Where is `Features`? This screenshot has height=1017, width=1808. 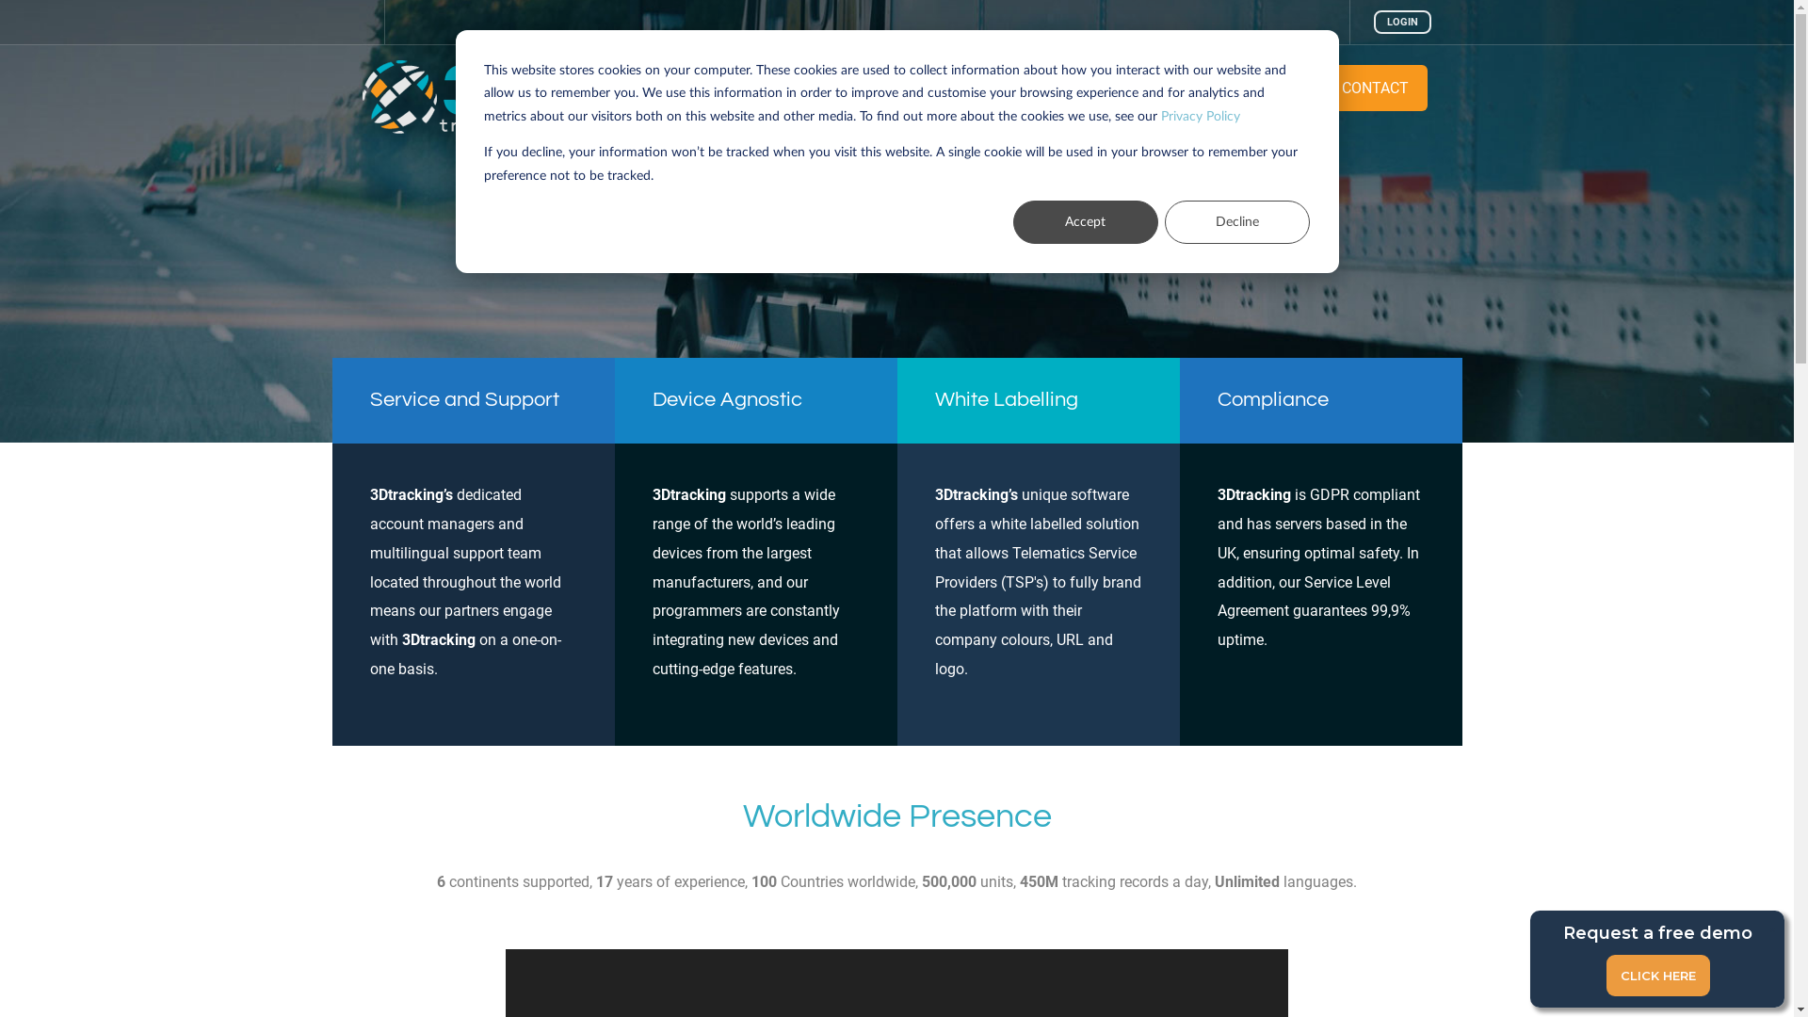
Features is located at coordinates (1019, 89).